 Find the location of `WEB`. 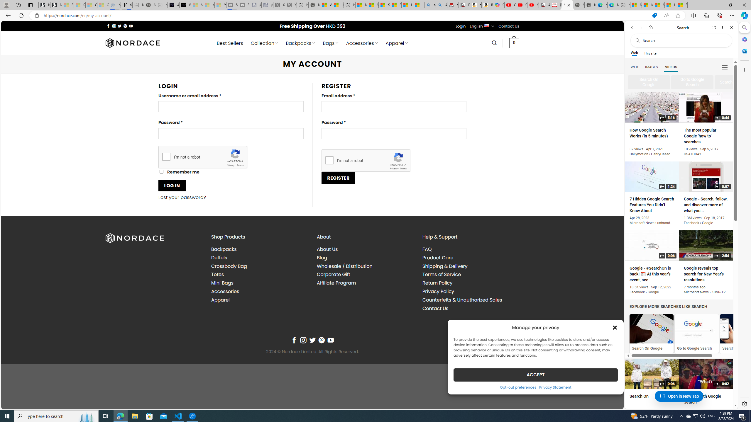

WEB is located at coordinates (635, 67).